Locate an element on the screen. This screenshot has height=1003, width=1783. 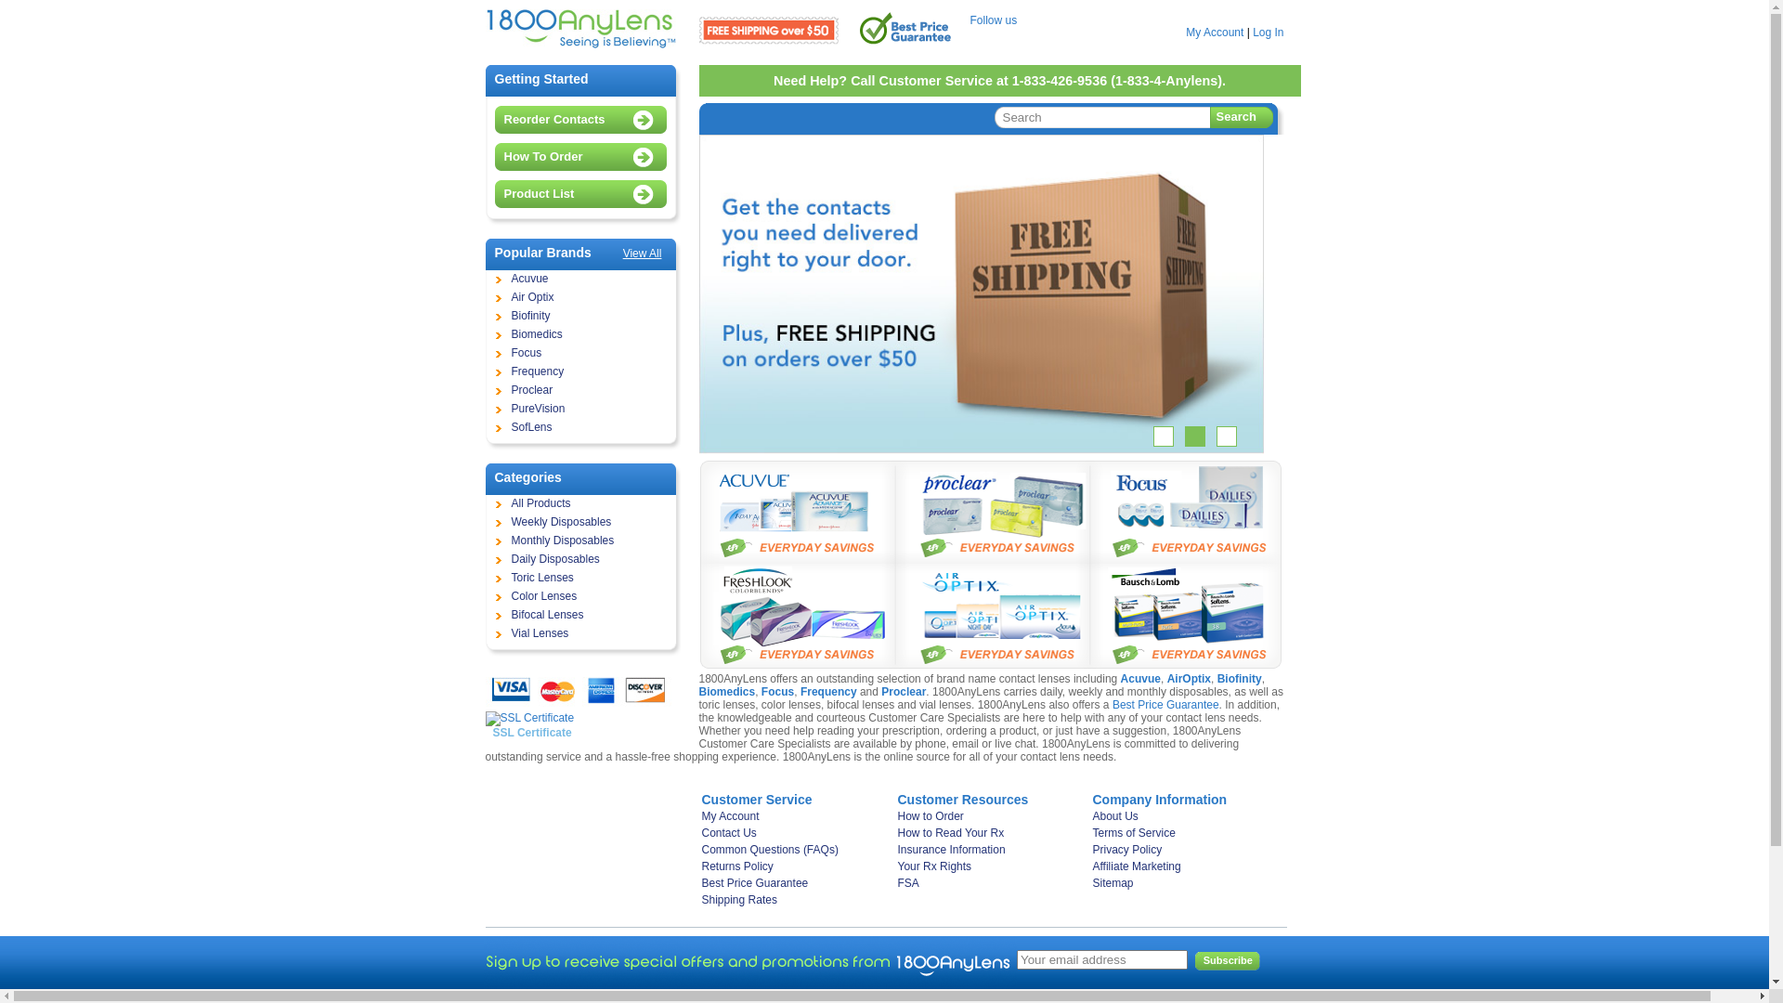
Frequency is located at coordinates (828, 692).